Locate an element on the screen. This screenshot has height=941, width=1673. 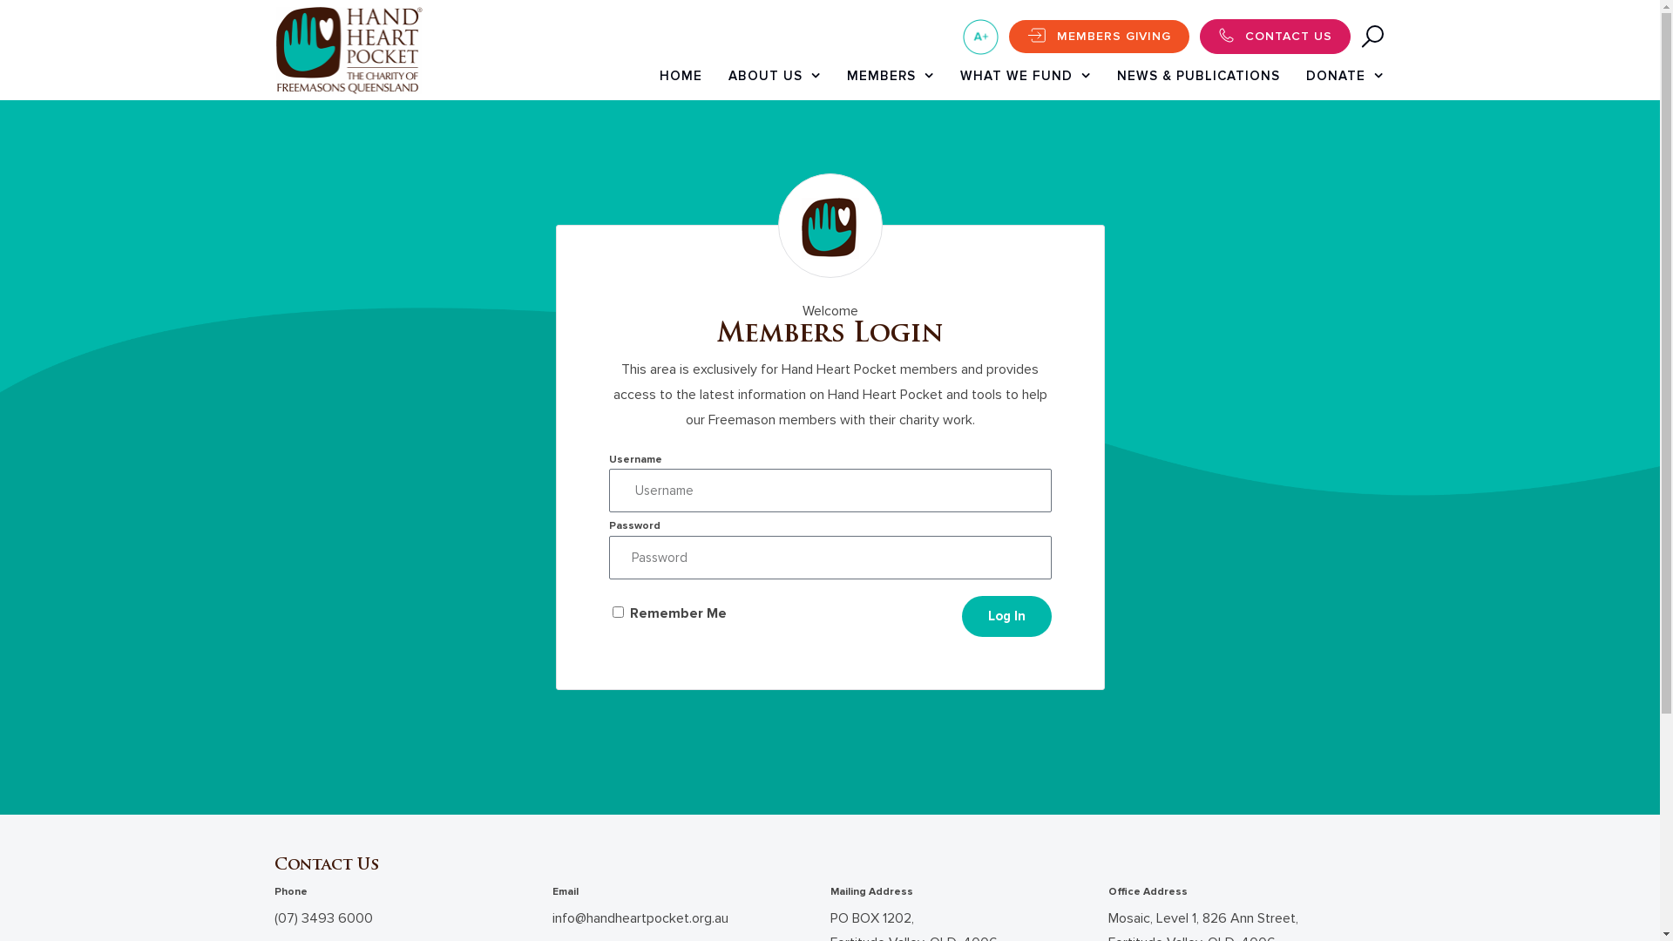
Search is located at coordinates (1313, 47).